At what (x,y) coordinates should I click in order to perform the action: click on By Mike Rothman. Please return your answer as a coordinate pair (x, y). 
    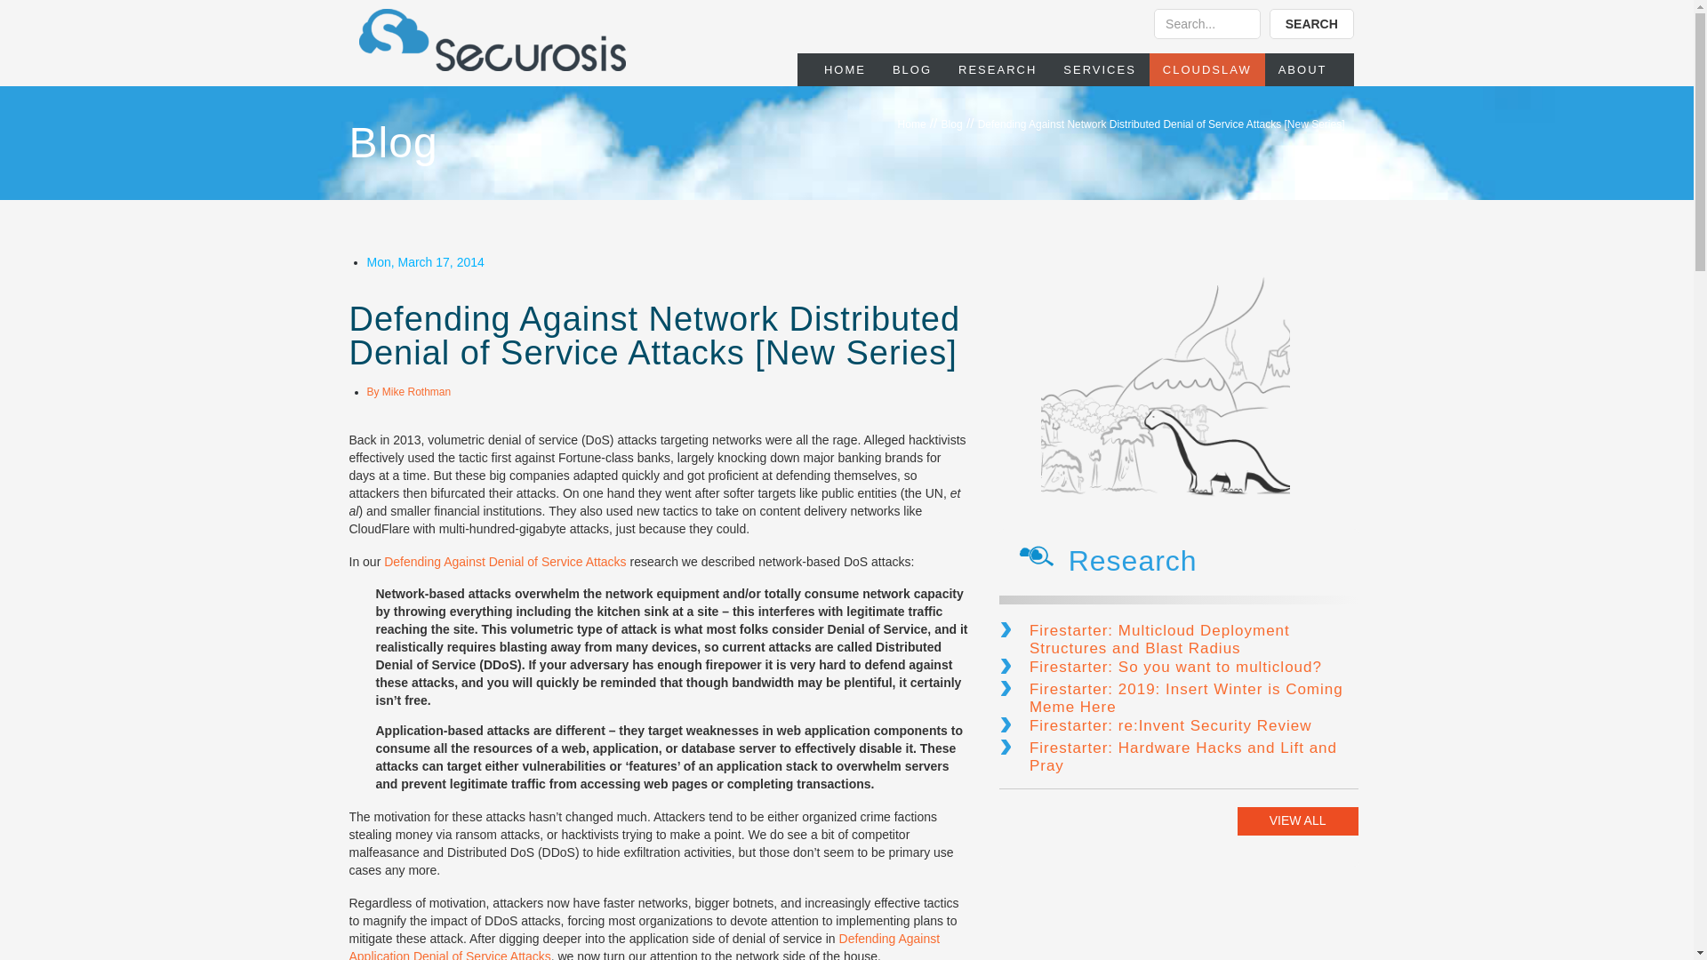
    Looking at the image, I should click on (408, 392).